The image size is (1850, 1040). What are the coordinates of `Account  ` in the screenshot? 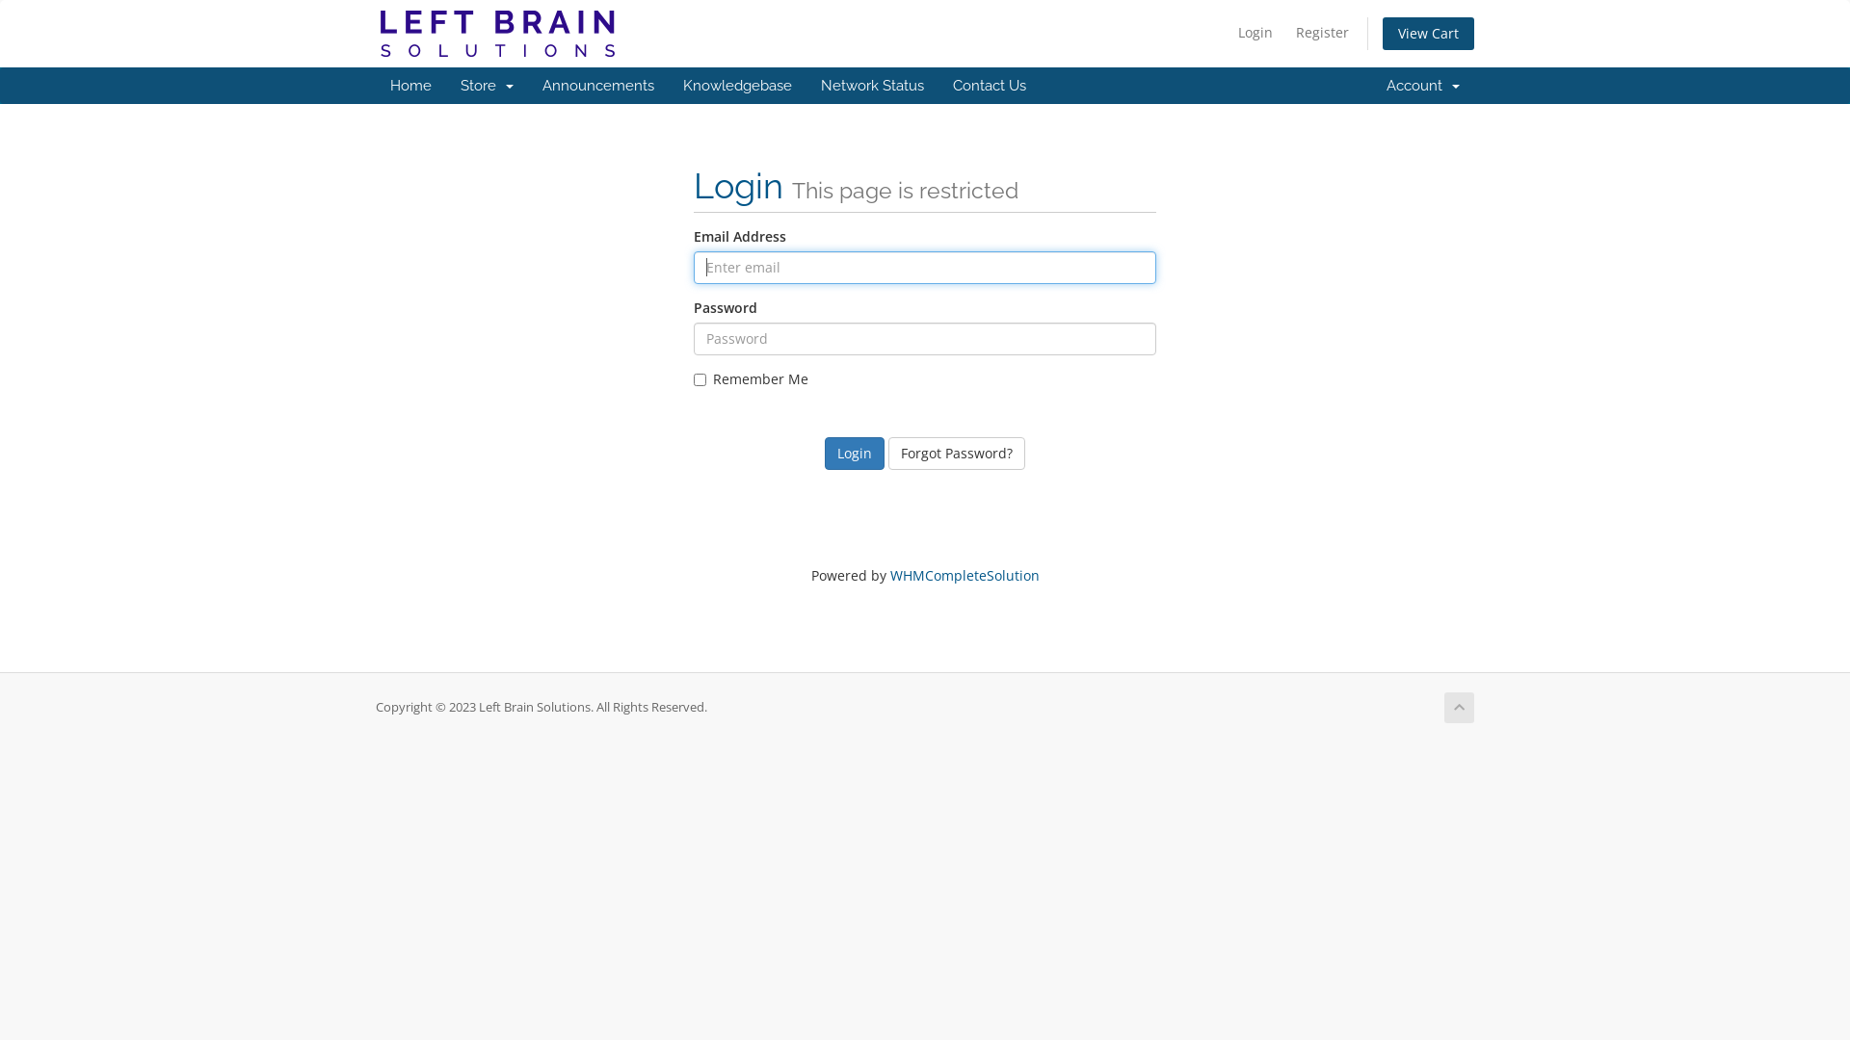 It's located at (1423, 86).